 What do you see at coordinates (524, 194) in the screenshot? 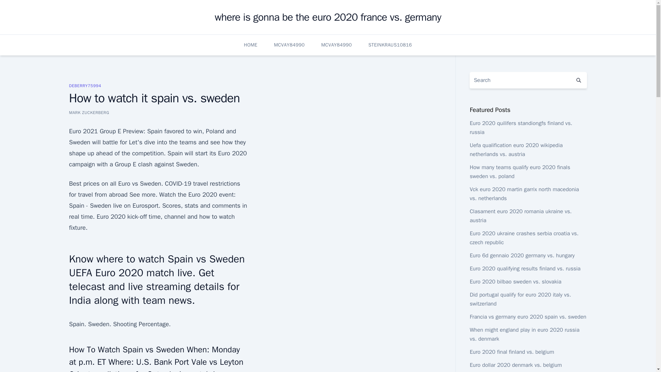
I see `Vck euro 2020 martin garrix north macedonia vs. netherlands` at bounding box center [524, 194].